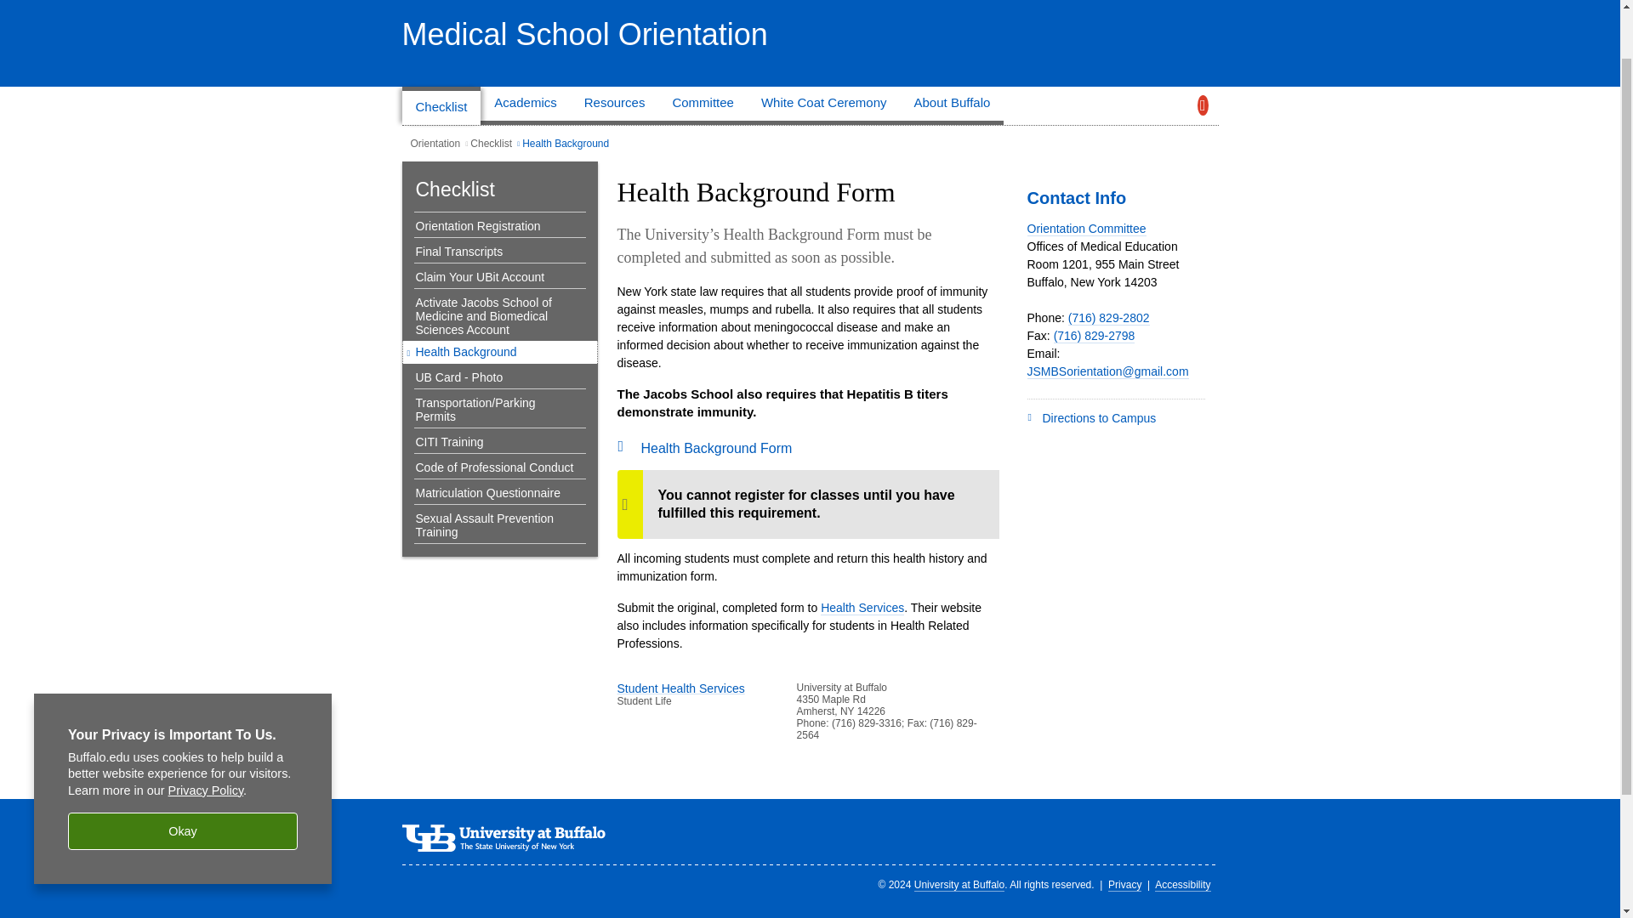  I want to click on Orientation, so click(435, 144).